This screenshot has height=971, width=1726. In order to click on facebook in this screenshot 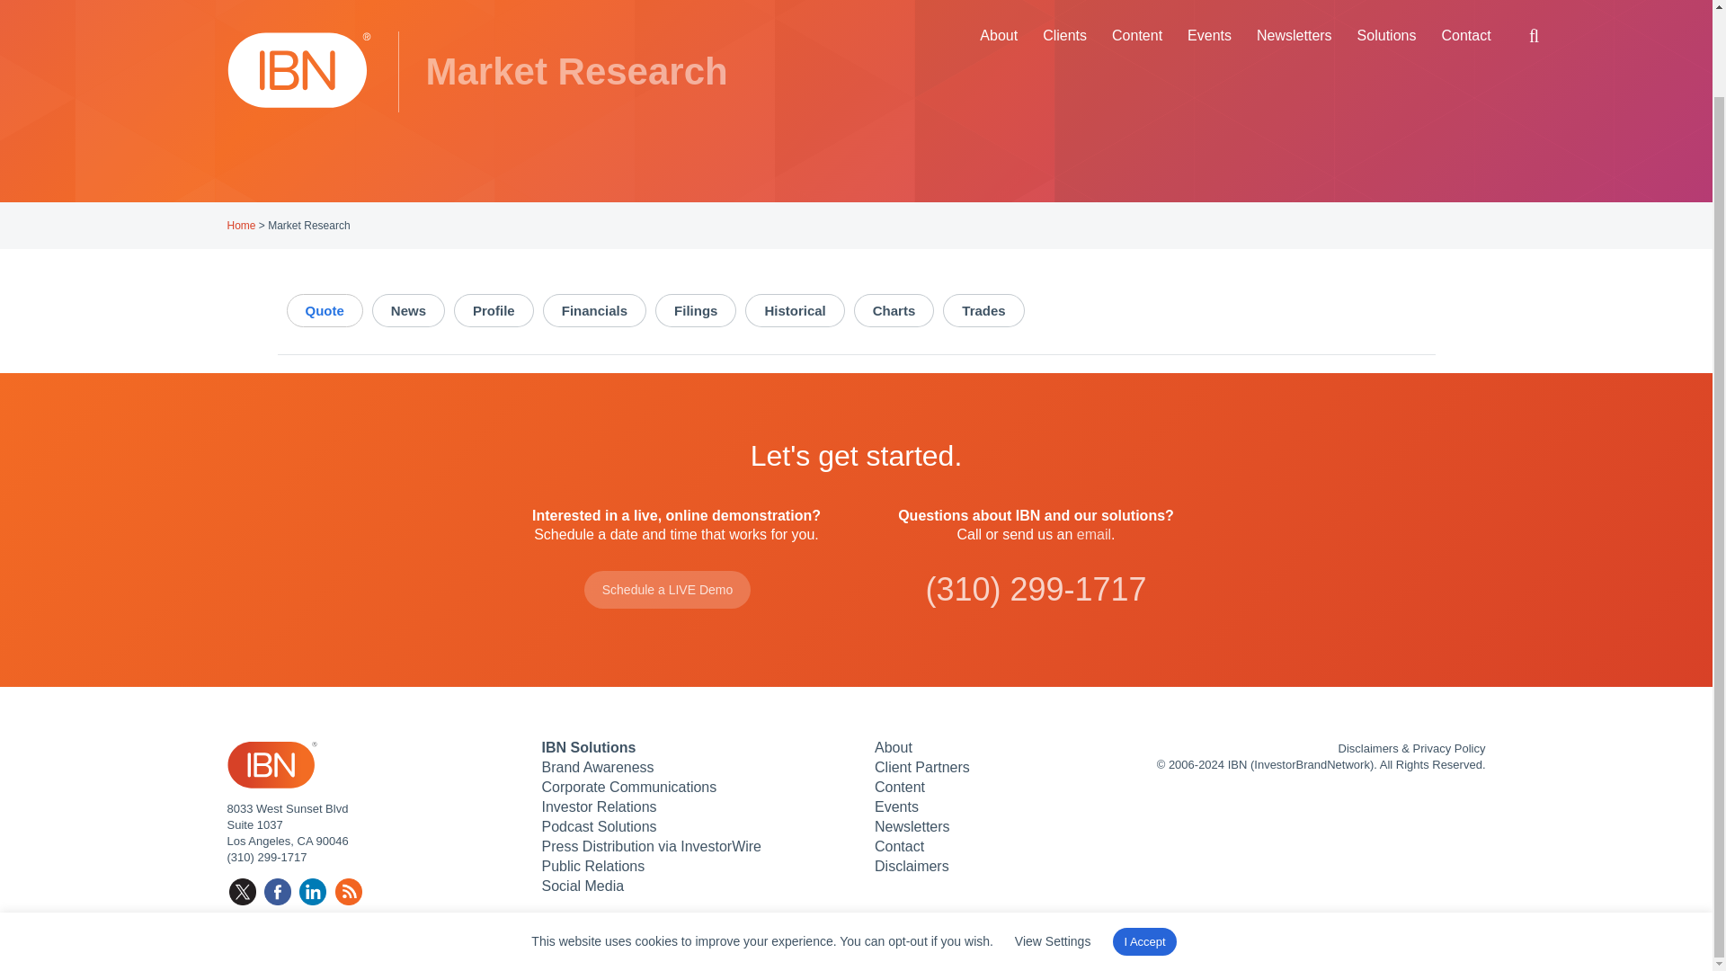, I will do `click(277, 892)`.